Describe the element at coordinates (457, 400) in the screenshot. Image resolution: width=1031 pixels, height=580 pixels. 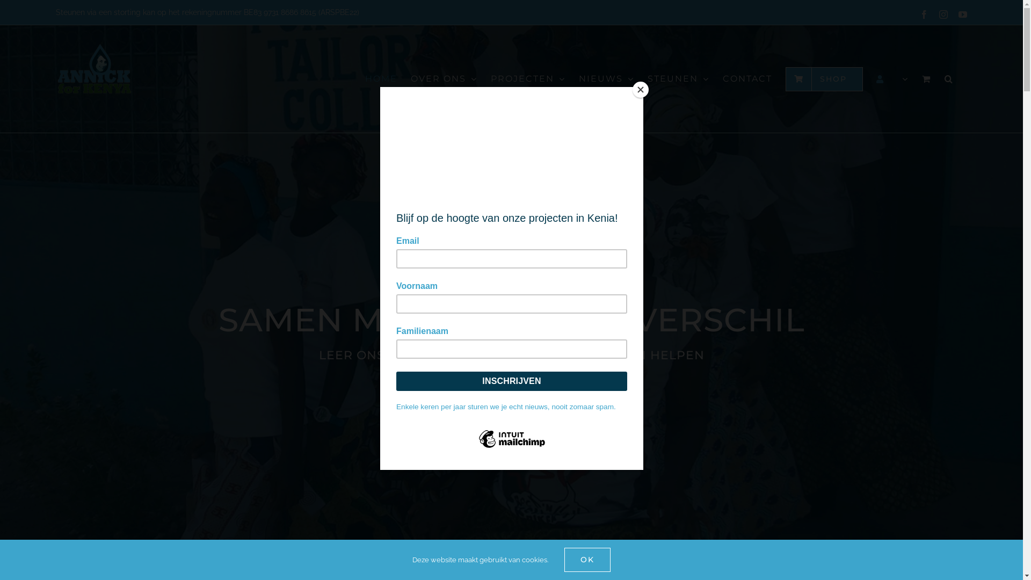
I see `ONS VERHAAL` at that location.